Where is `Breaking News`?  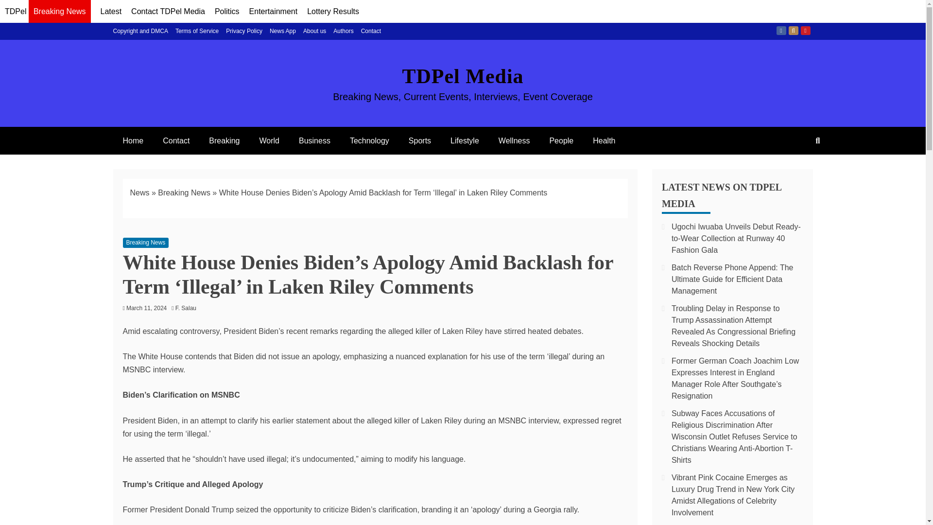
Breaking News is located at coordinates (59, 13).